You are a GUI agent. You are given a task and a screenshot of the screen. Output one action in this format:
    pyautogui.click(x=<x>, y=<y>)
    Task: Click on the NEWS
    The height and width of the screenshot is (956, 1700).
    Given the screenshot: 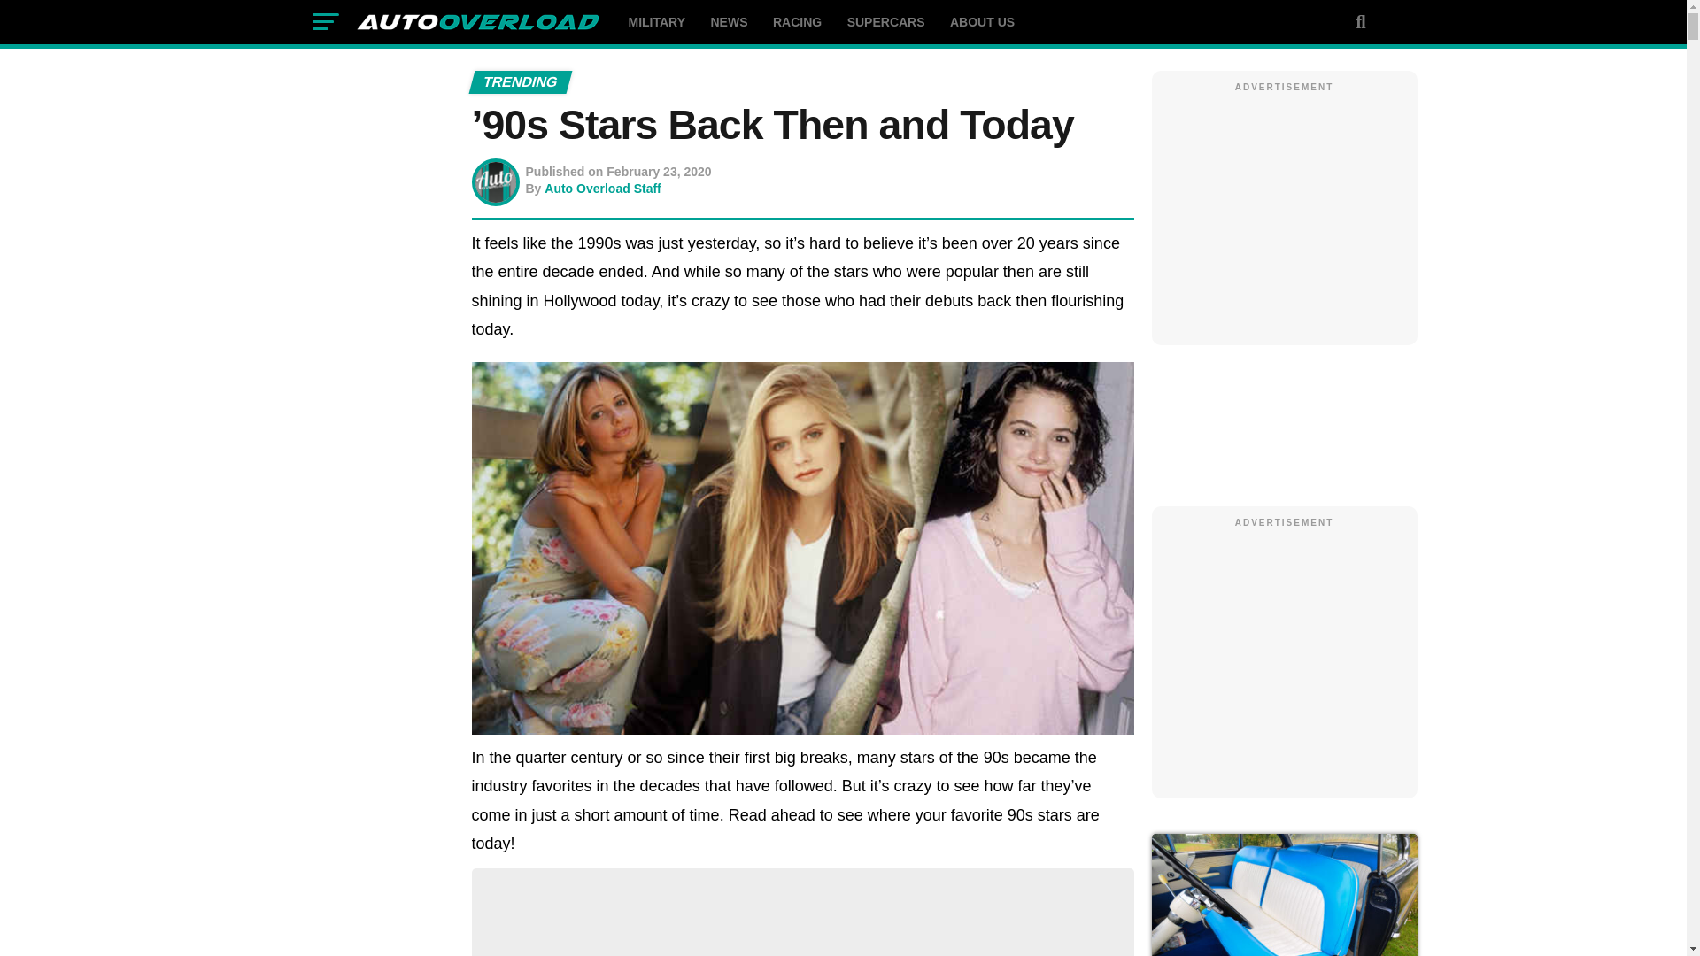 What is the action you would take?
    pyautogui.click(x=728, y=21)
    